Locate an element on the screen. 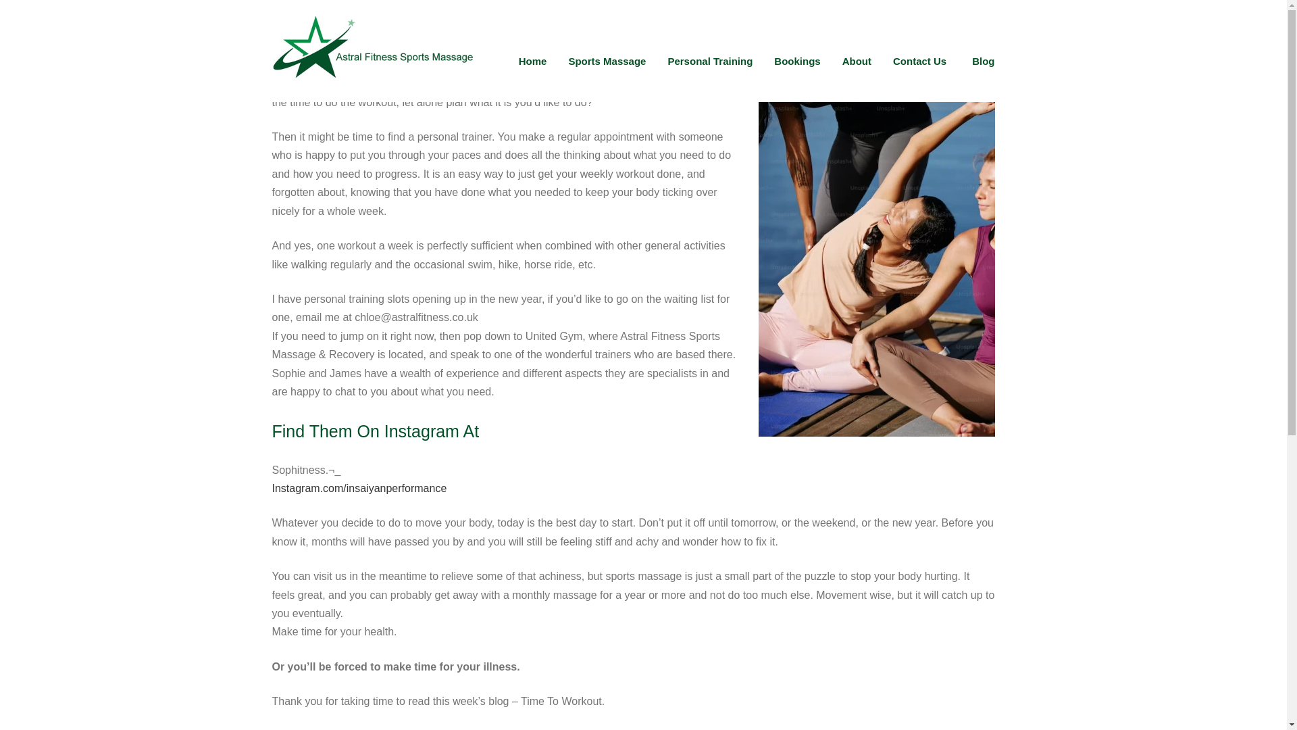 The width and height of the screenshot is (1297, 730). About is located at coordinates (857, 61).